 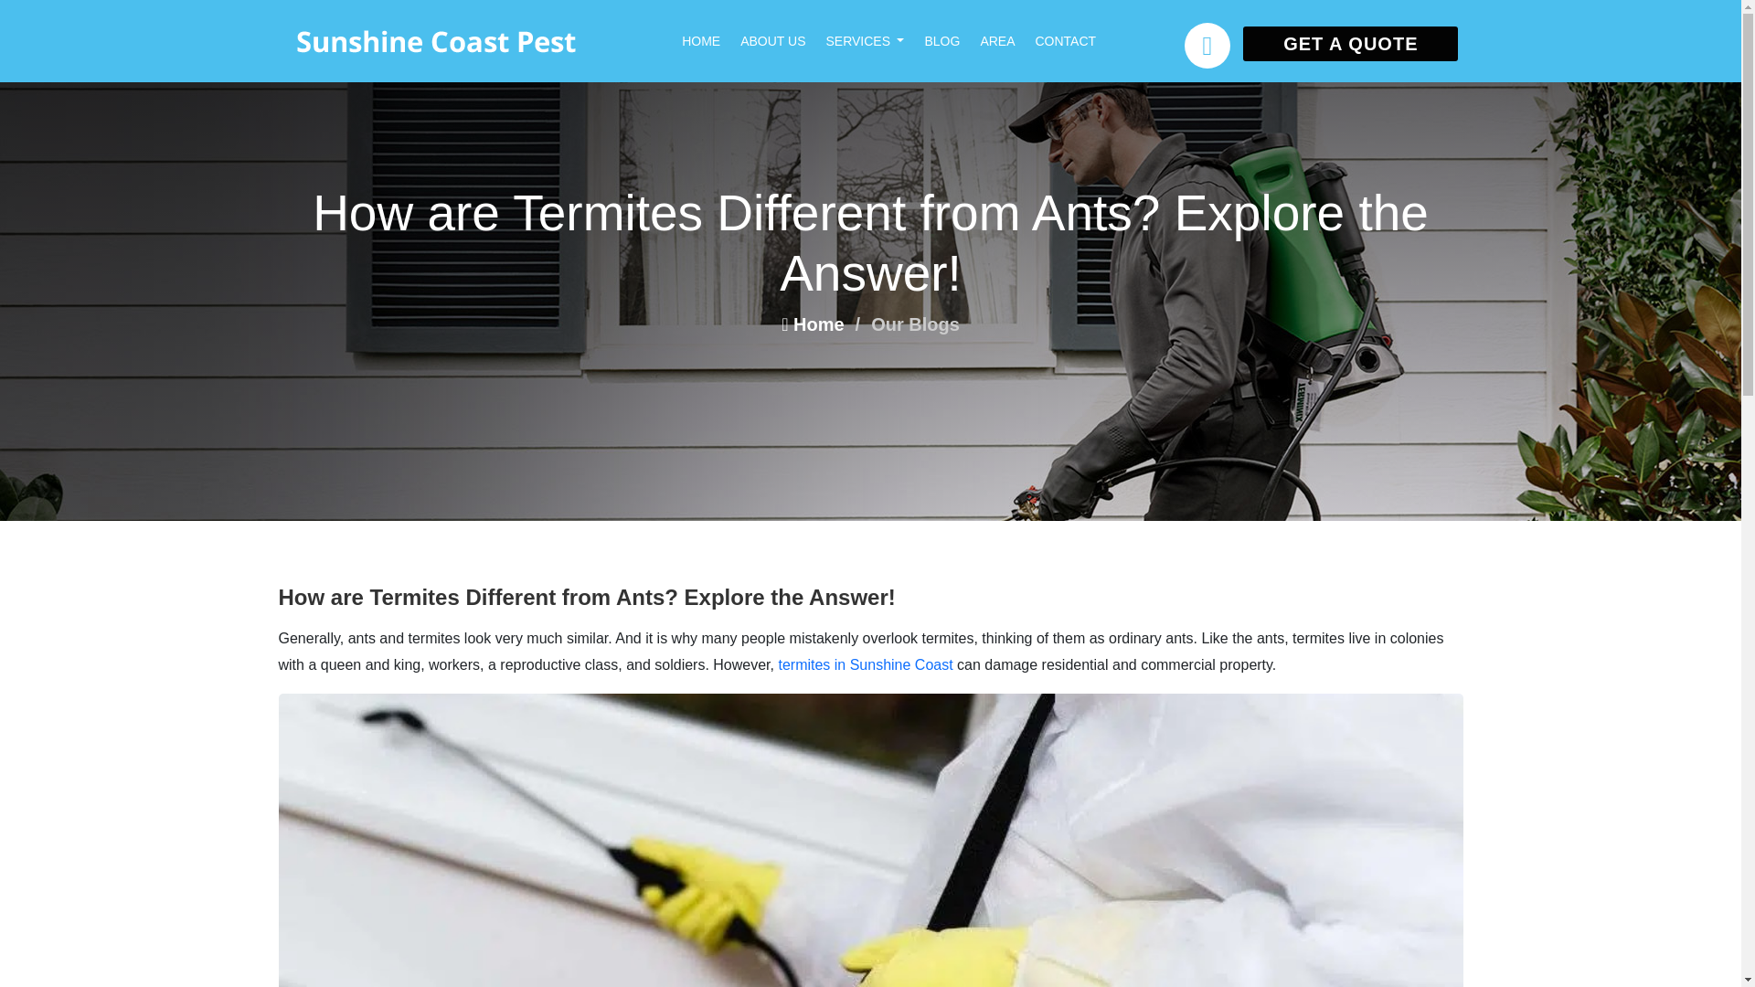 What do you see at coordinates (952, 40) in the screenshot?
I see `BLOG` at bounding box center [952, 40].